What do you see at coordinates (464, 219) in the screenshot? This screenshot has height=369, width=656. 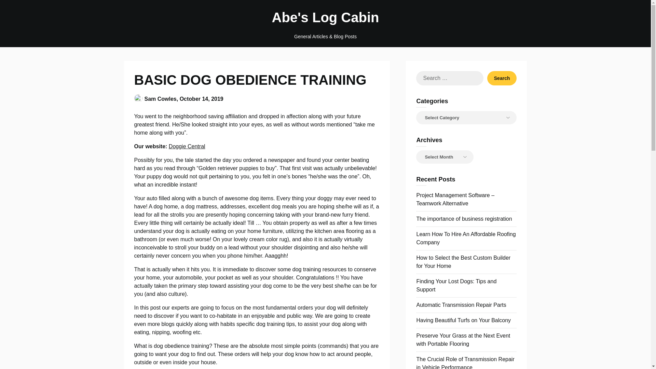 I see `The importance of business registration` at bounding box center [464, 219].